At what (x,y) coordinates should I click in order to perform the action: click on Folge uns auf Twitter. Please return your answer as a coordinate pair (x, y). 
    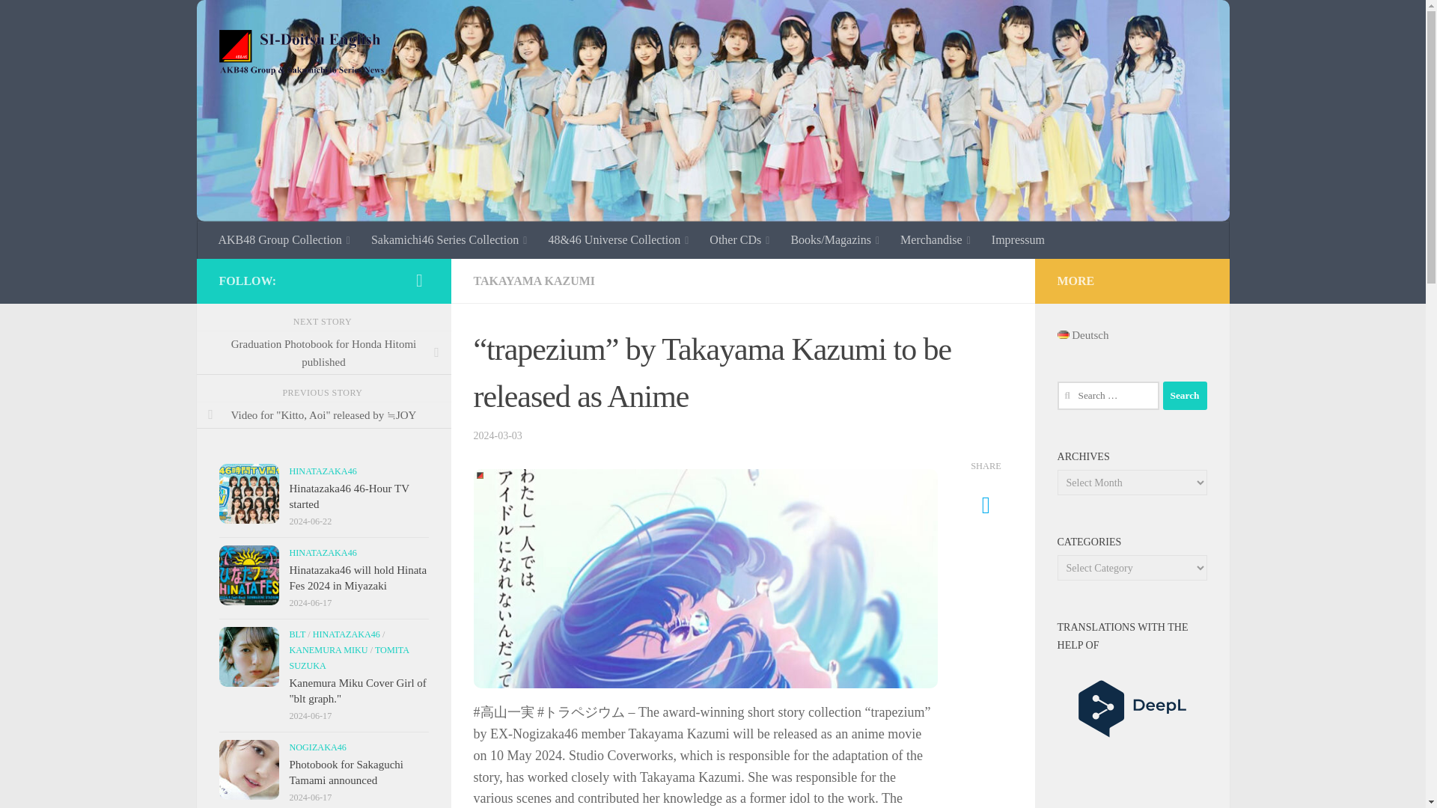
    Looking at the image, I should click on (419, 280).